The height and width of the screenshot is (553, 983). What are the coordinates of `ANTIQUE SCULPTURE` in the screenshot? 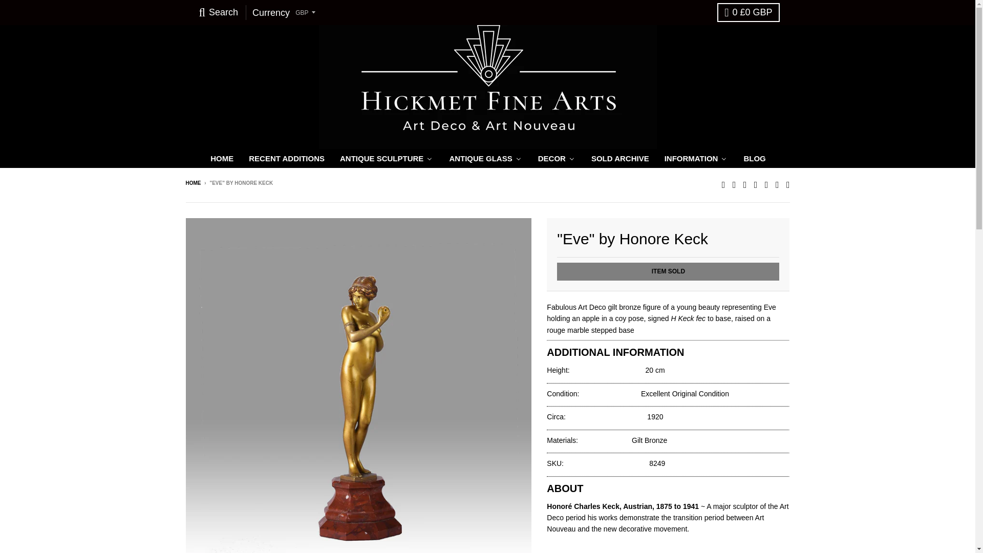 It's located at (386, 158).